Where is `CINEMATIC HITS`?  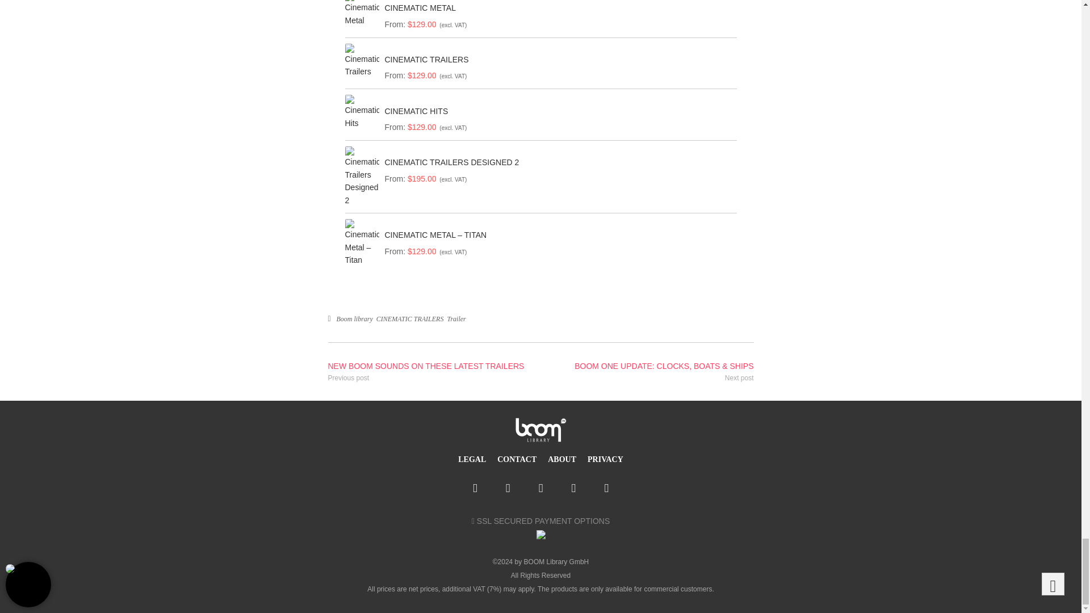 CINEMATIC HITS is located at coordinates (557, 111).